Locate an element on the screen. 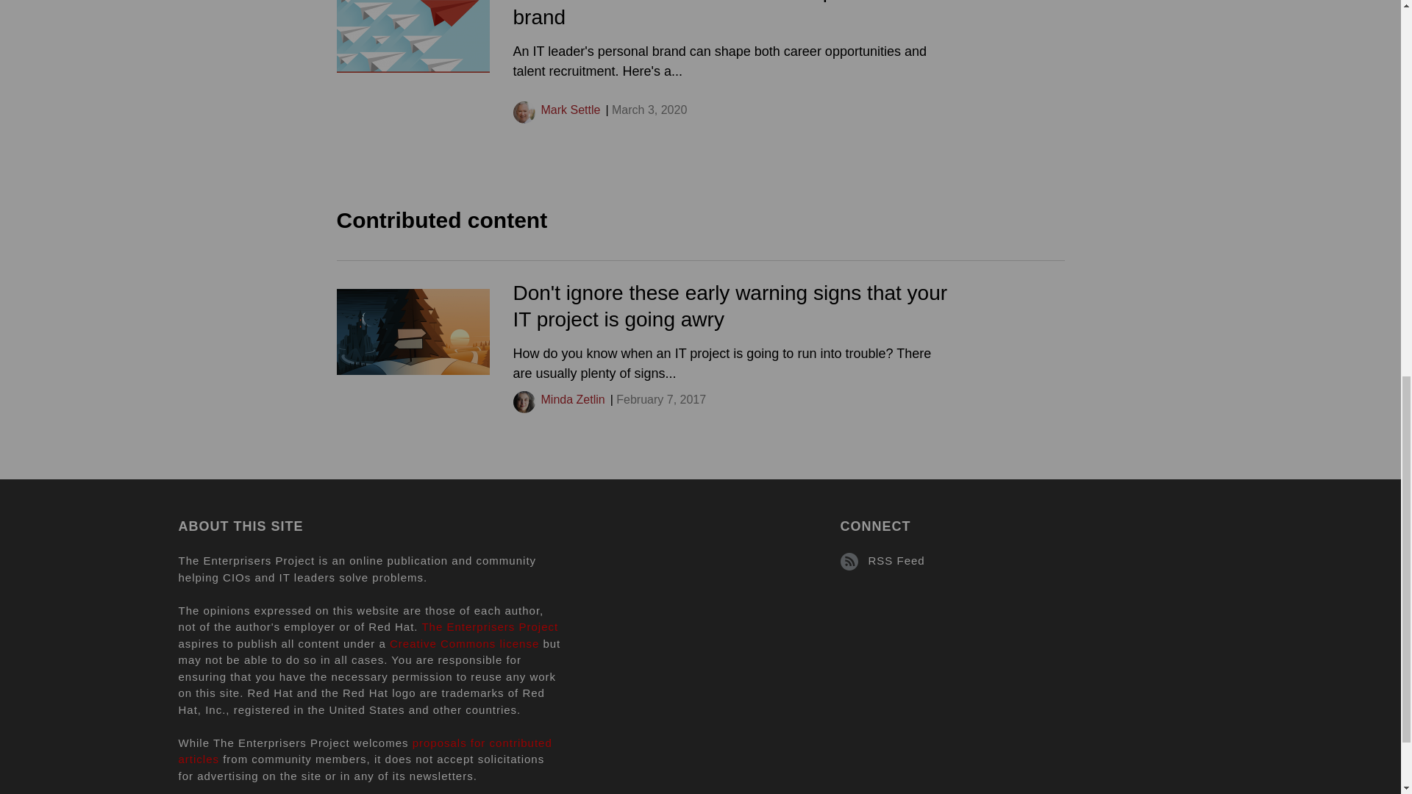 The height and width of the screenshot is (794, 1412). remote work security best practices is located at coordinates (413, 332).